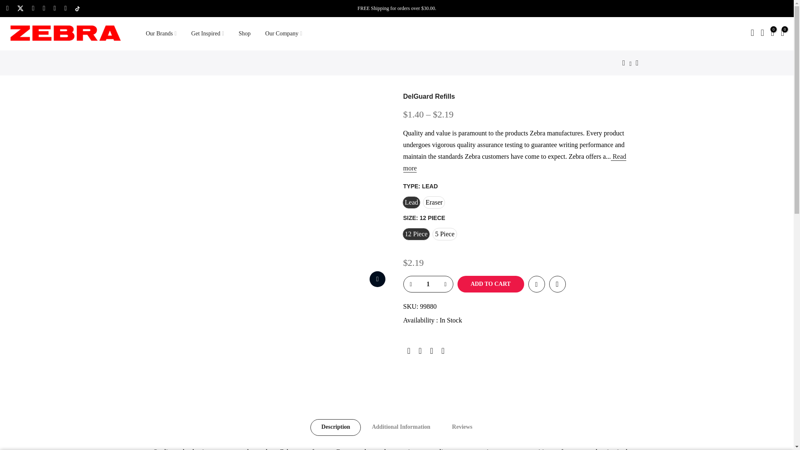 The width and height of the screenshot is (800, 450). Describe the element at coordinates (427, 284) in the screenshot. I see `1` at that location.